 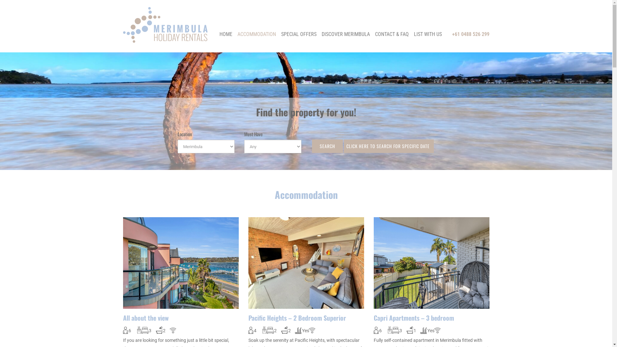 What do you see at coordinates (257, 34) in the screenshot?
I see `ACCOMMODATION` at bounding box center [257, 34].